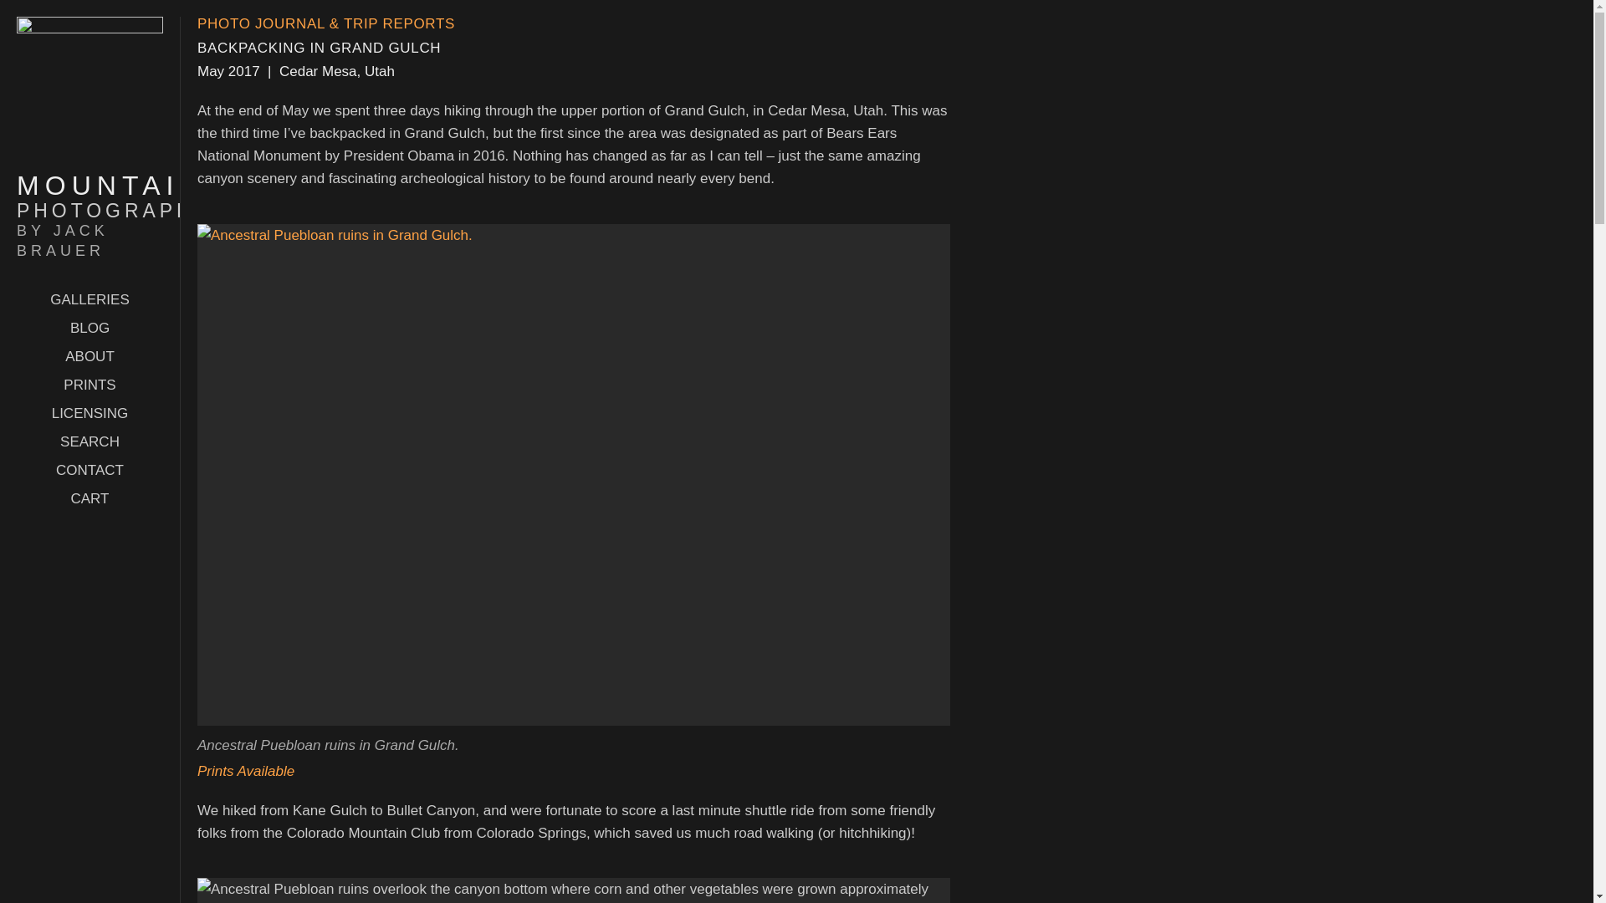  I want to click on ABOUT, so click(90, 356).